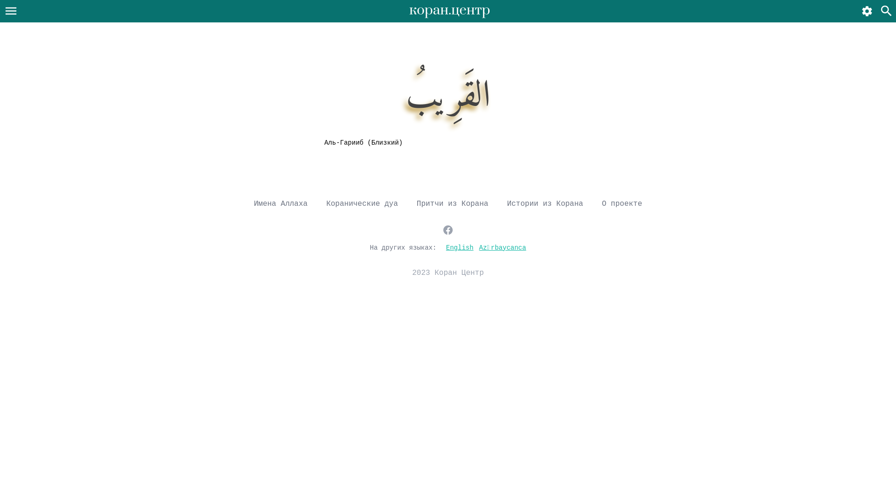 The image size is (896, 504). I want to click on English, so click(460, 247).